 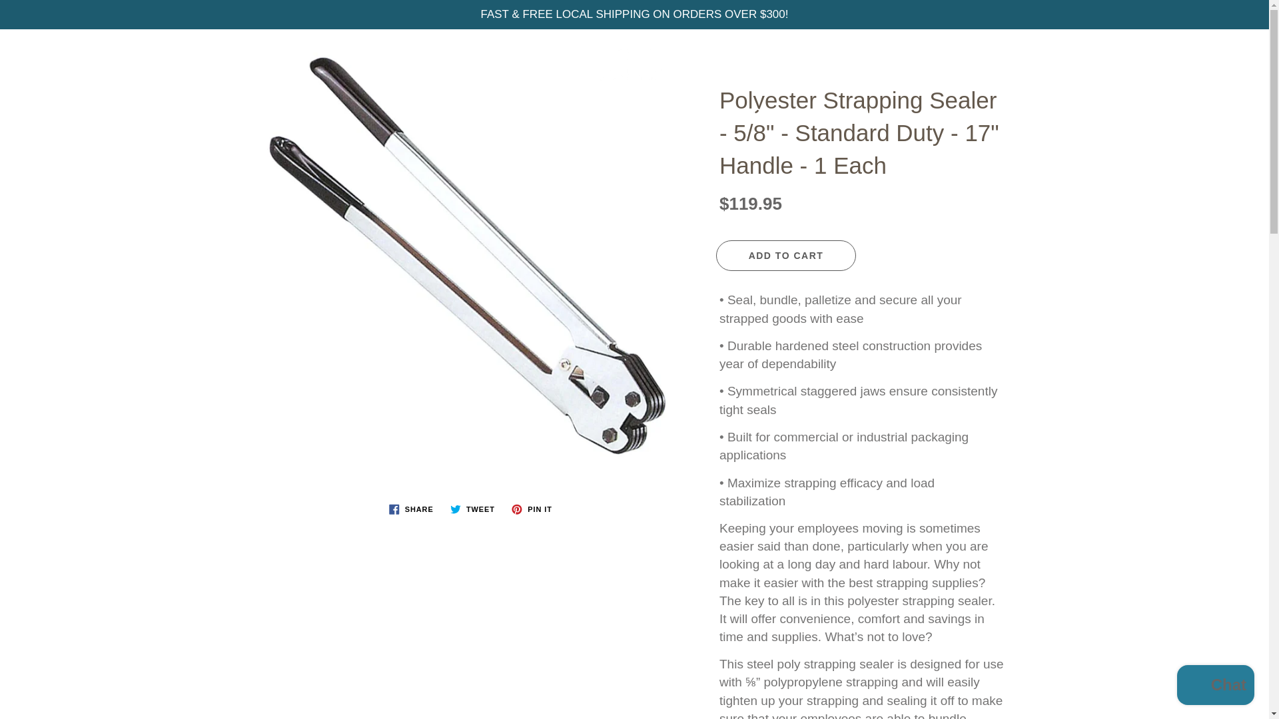 I want to click on Tweet on Twitter, so click(x=472, y=509).